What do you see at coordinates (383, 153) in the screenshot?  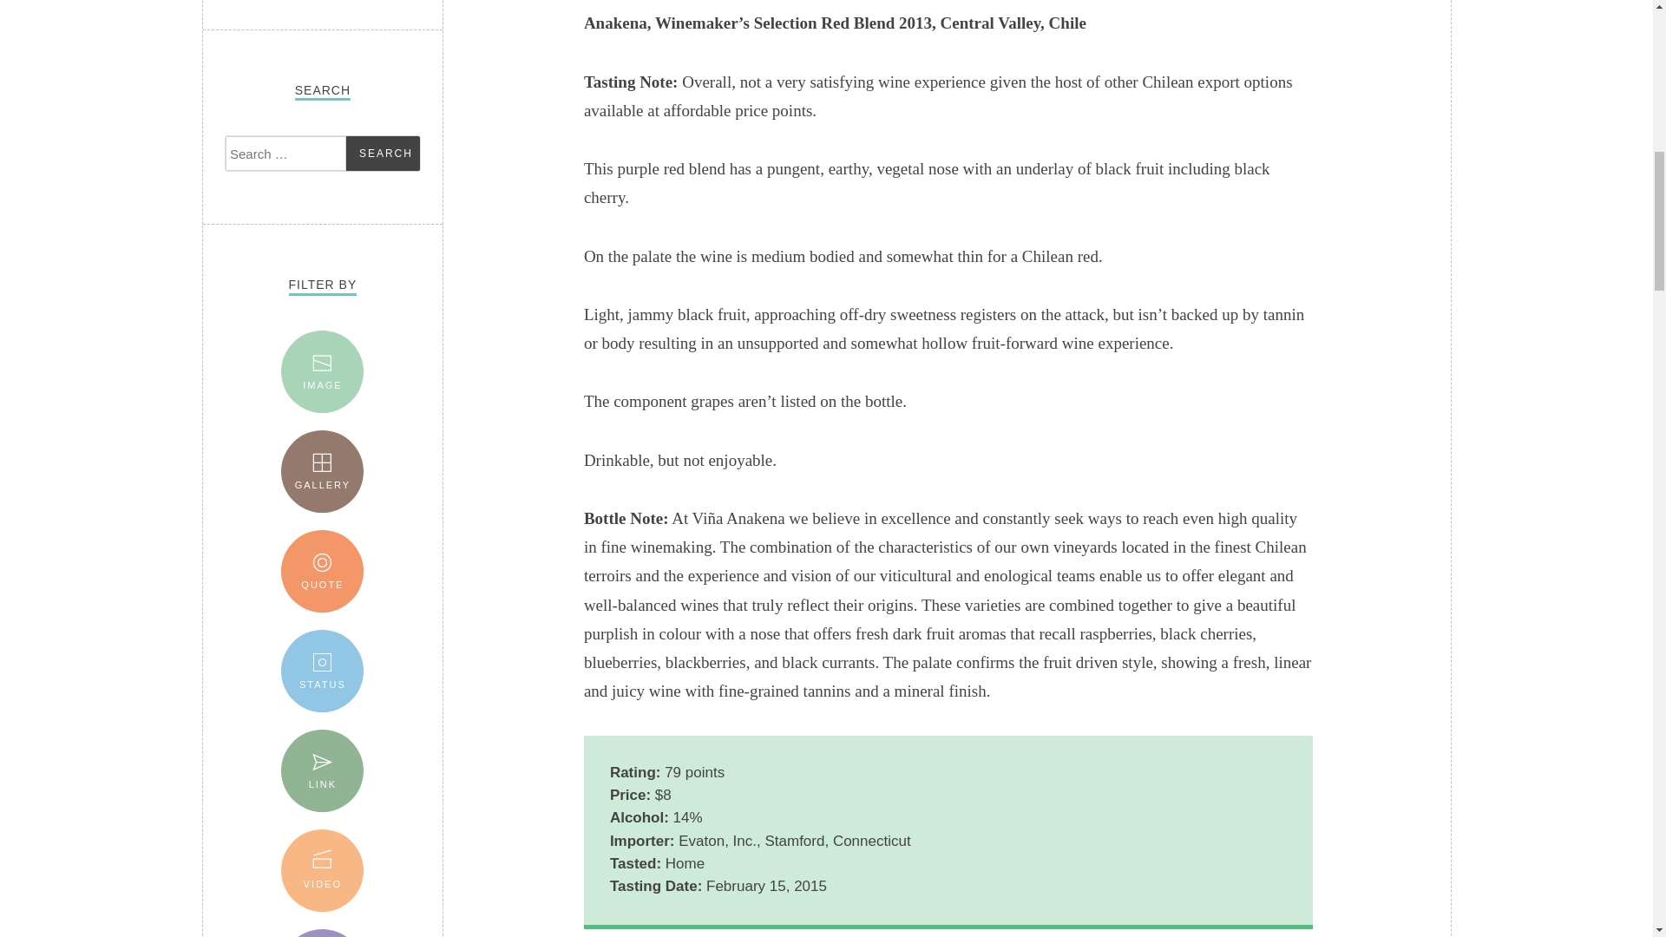 I see `Search` at bounding box center [383, 153].